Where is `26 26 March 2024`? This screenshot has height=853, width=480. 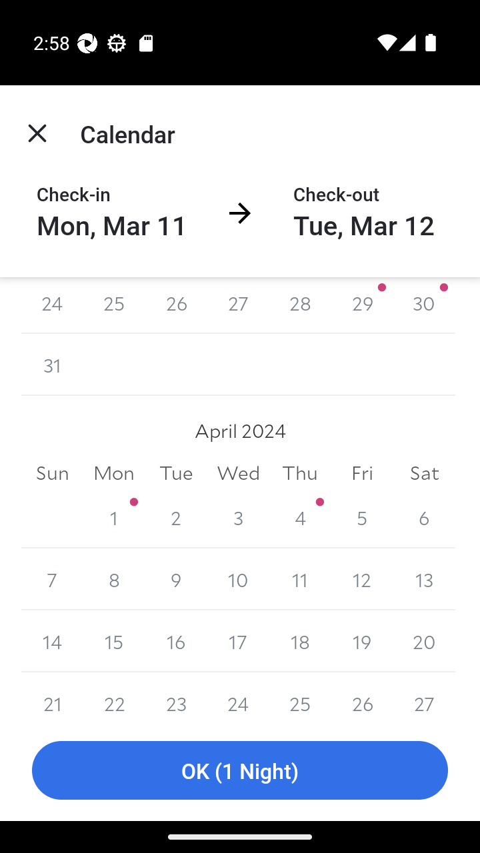 26 26 March 2024 is located at coordinates (176, 305).